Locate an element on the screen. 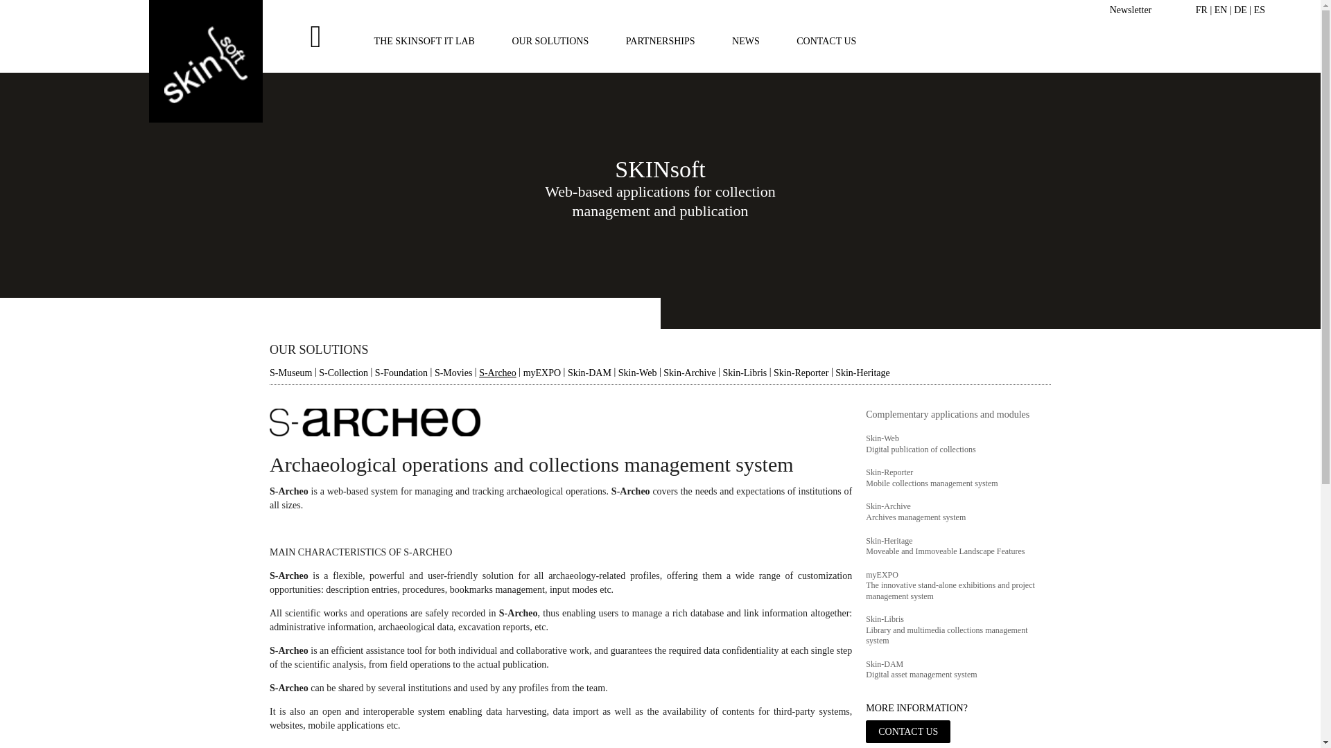 The image size is (1331, 748). ES is located at coordinates (1259, 10).